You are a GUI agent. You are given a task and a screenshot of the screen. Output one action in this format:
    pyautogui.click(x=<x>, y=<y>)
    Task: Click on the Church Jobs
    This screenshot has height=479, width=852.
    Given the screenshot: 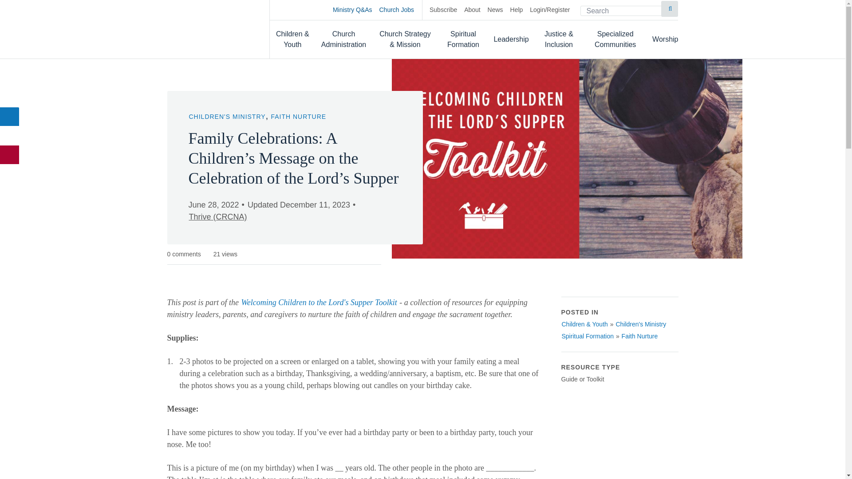 What is the action you would take?
    pyautogui.click(x=401, y=10)
    